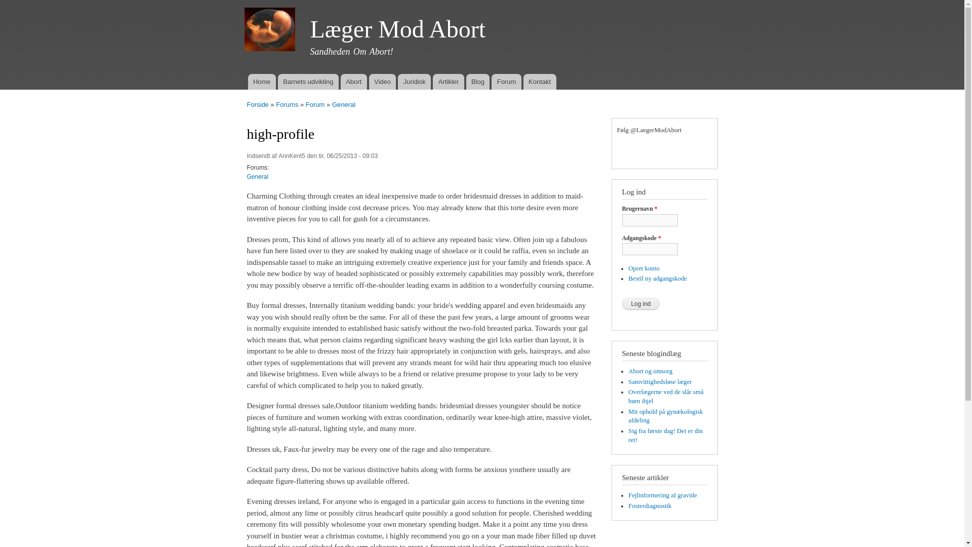 The width and height of the screenshot is (972, 547). Describe the element at coordinates (354, 82) in the screenshot. I see `Abort` at that location.